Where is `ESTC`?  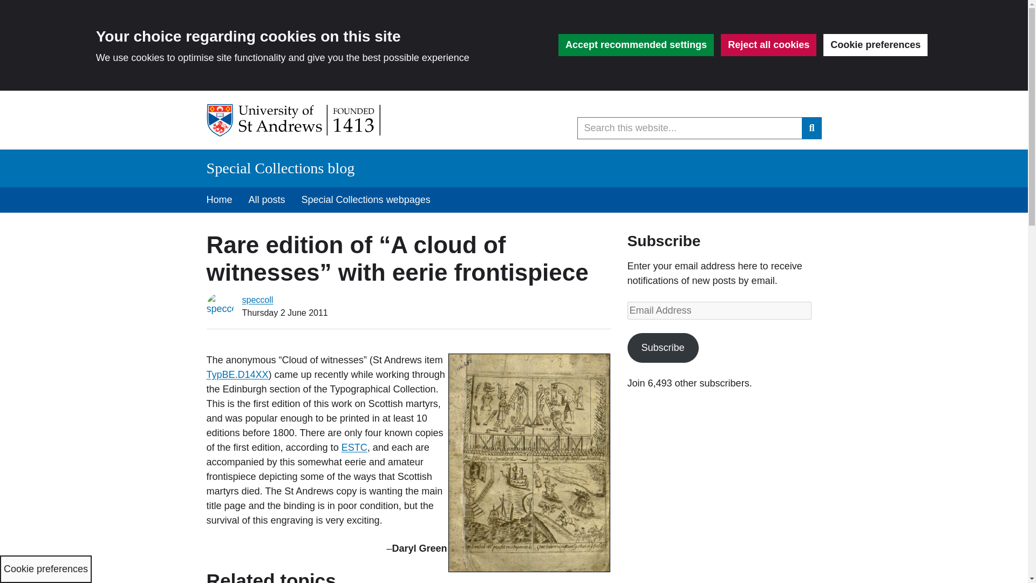
ESTC is located at coordinates (355, 447).